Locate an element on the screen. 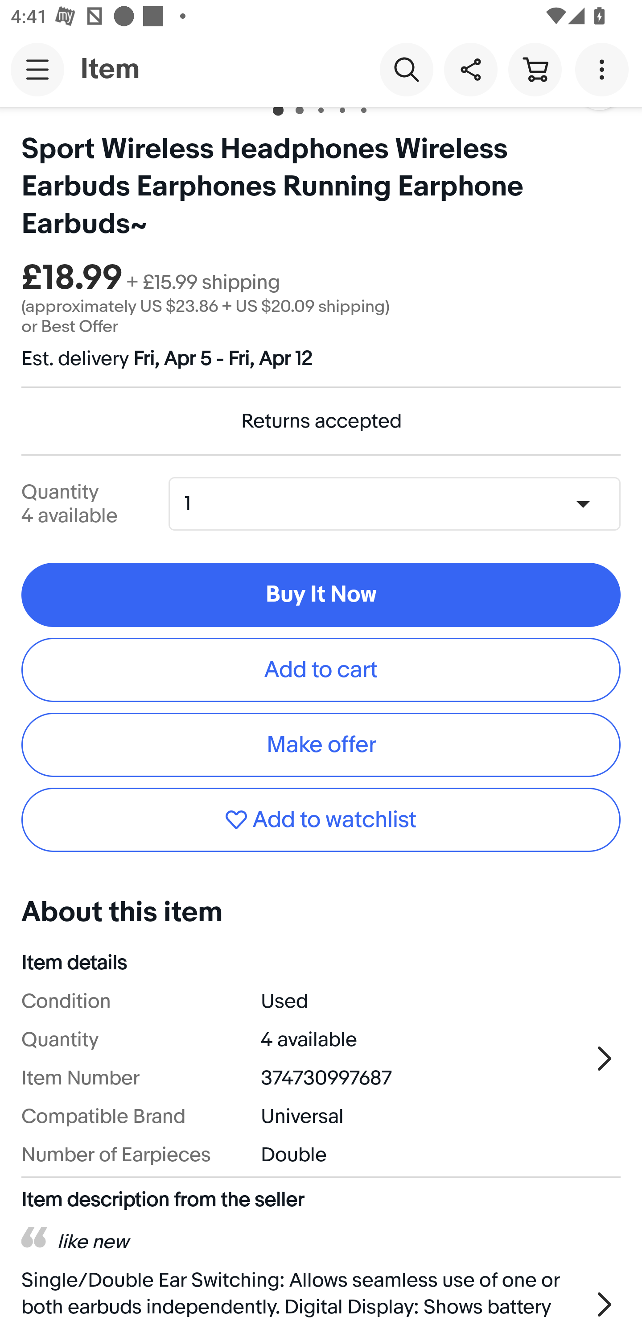  Buy It Now is located at coordinates (321, 595).